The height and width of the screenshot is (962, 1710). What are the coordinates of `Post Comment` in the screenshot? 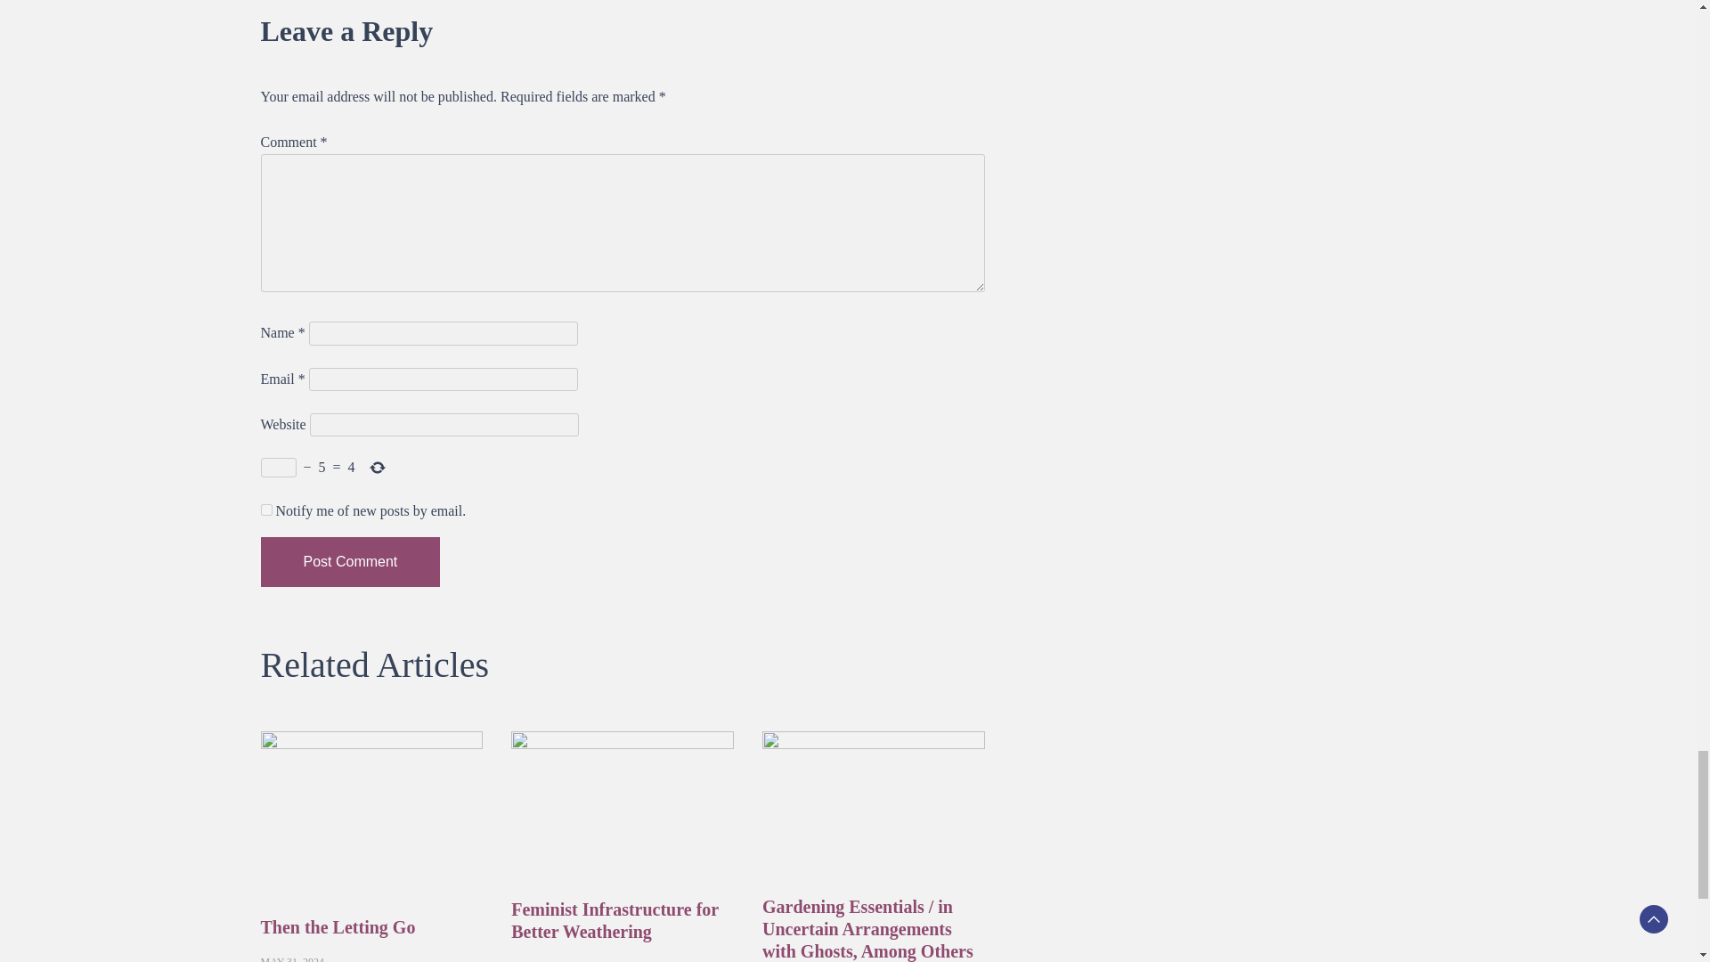 It's located at (349, 561).